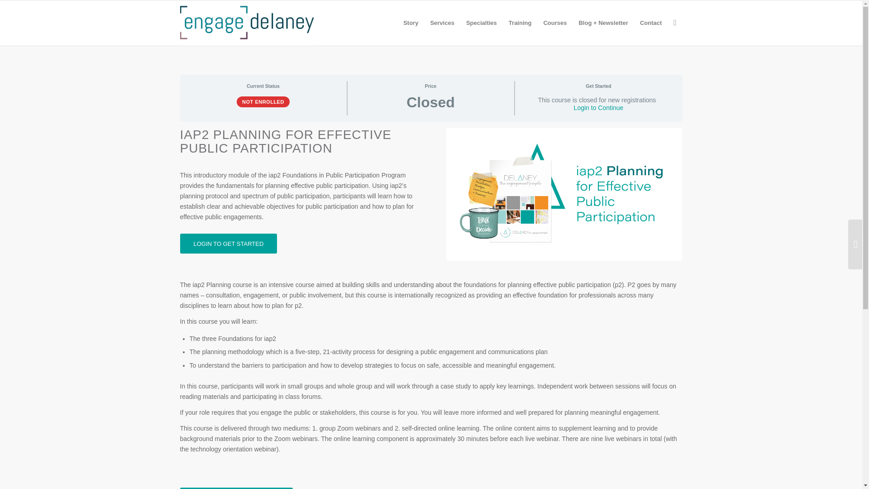 Image resolution: width=869 pixels, height=489 pixels. Describe the element at coordinates (564, 194) in the screenshot. I see `iap2 Planning Thumbnail` at that location.